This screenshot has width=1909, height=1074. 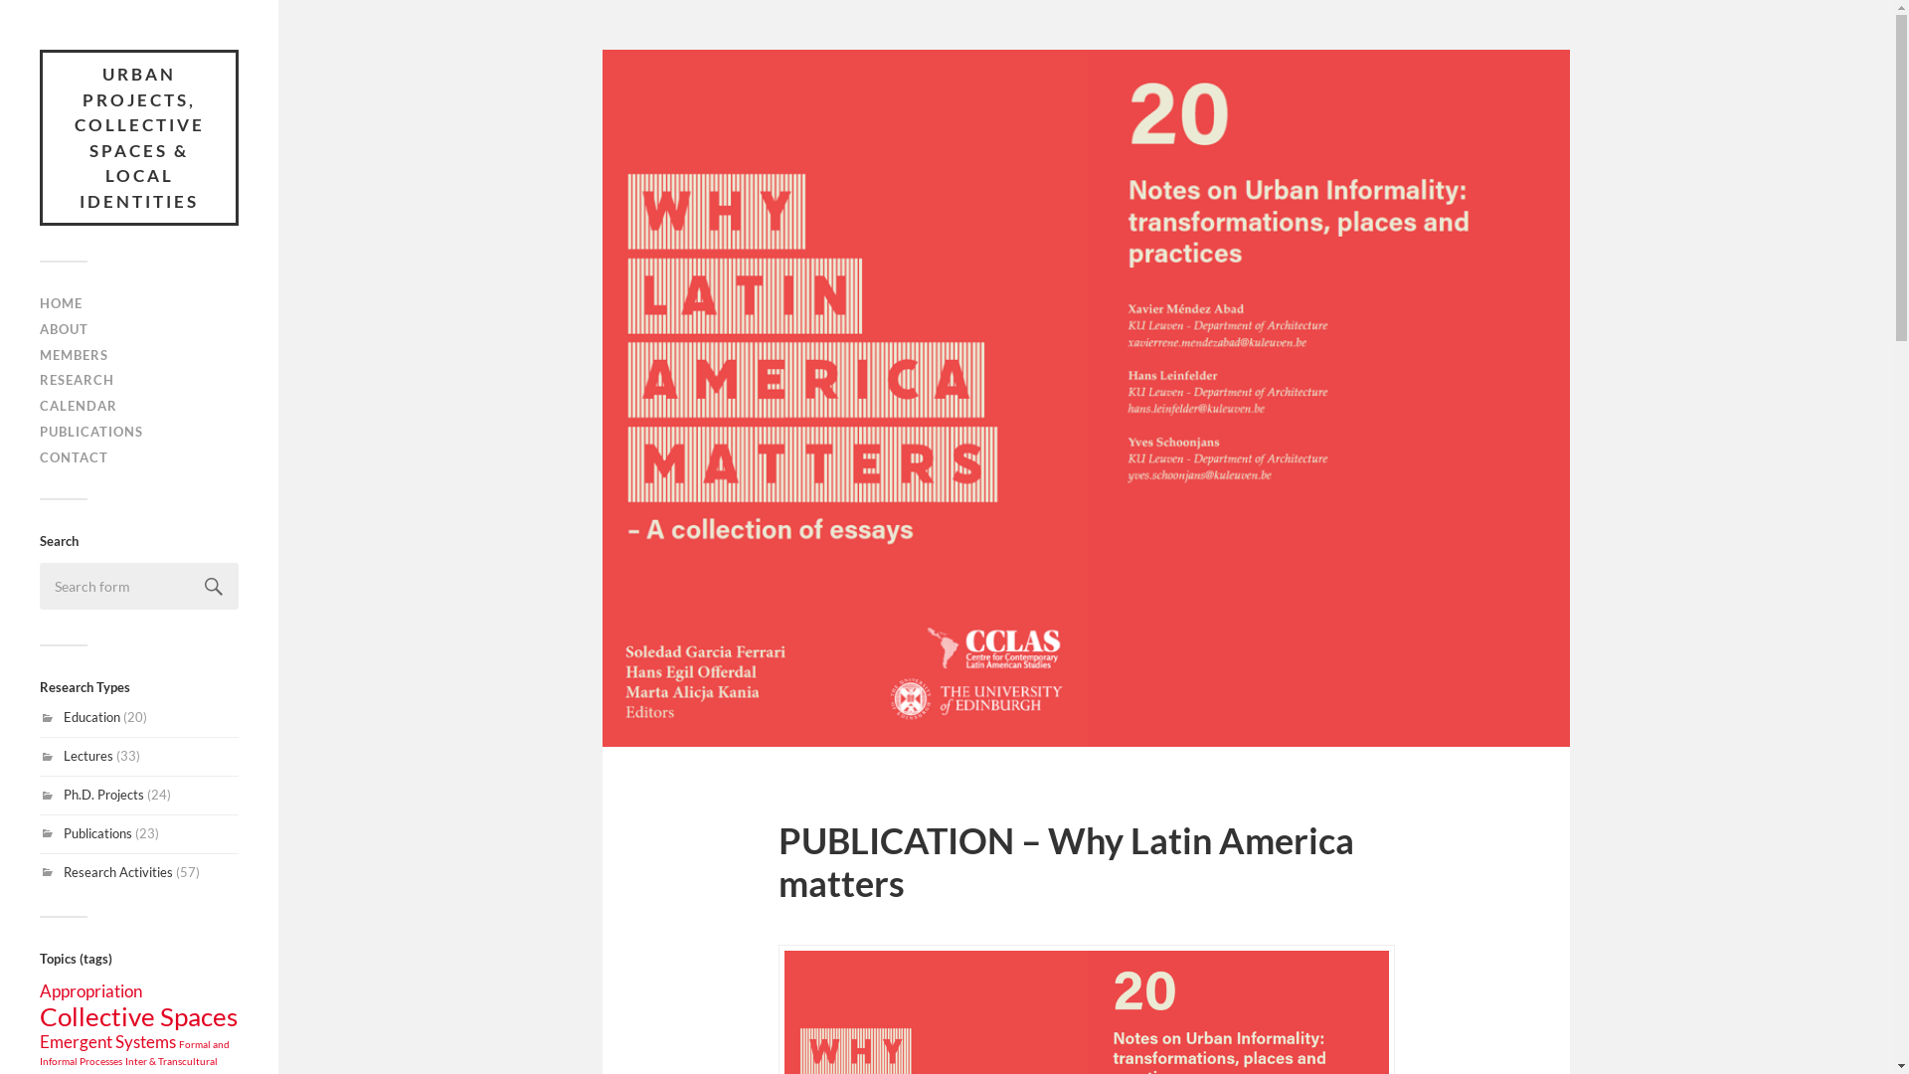 What do you see at coordinates (79, 406) in the screenshot?
I see `CALENDAR` at bounding box center [79, 406].